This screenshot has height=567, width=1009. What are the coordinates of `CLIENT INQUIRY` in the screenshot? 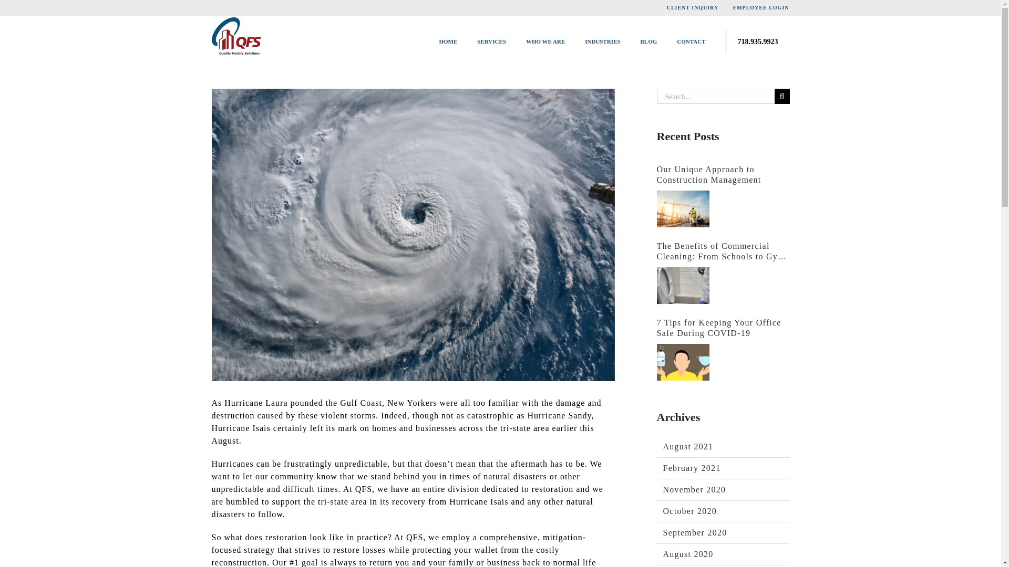 It's located at (693, 8).